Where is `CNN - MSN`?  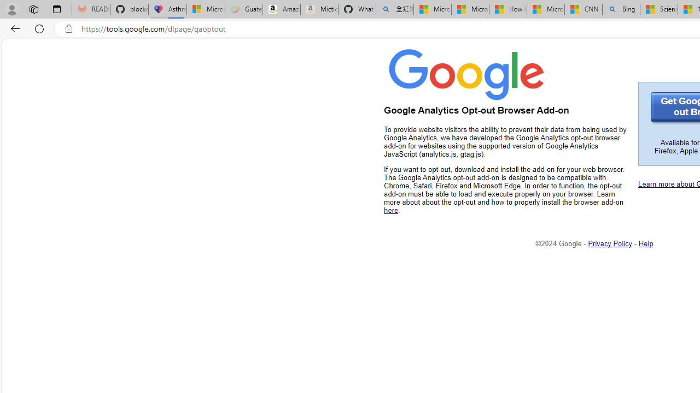
CNN - MSN is located at coordinates (583, 10).